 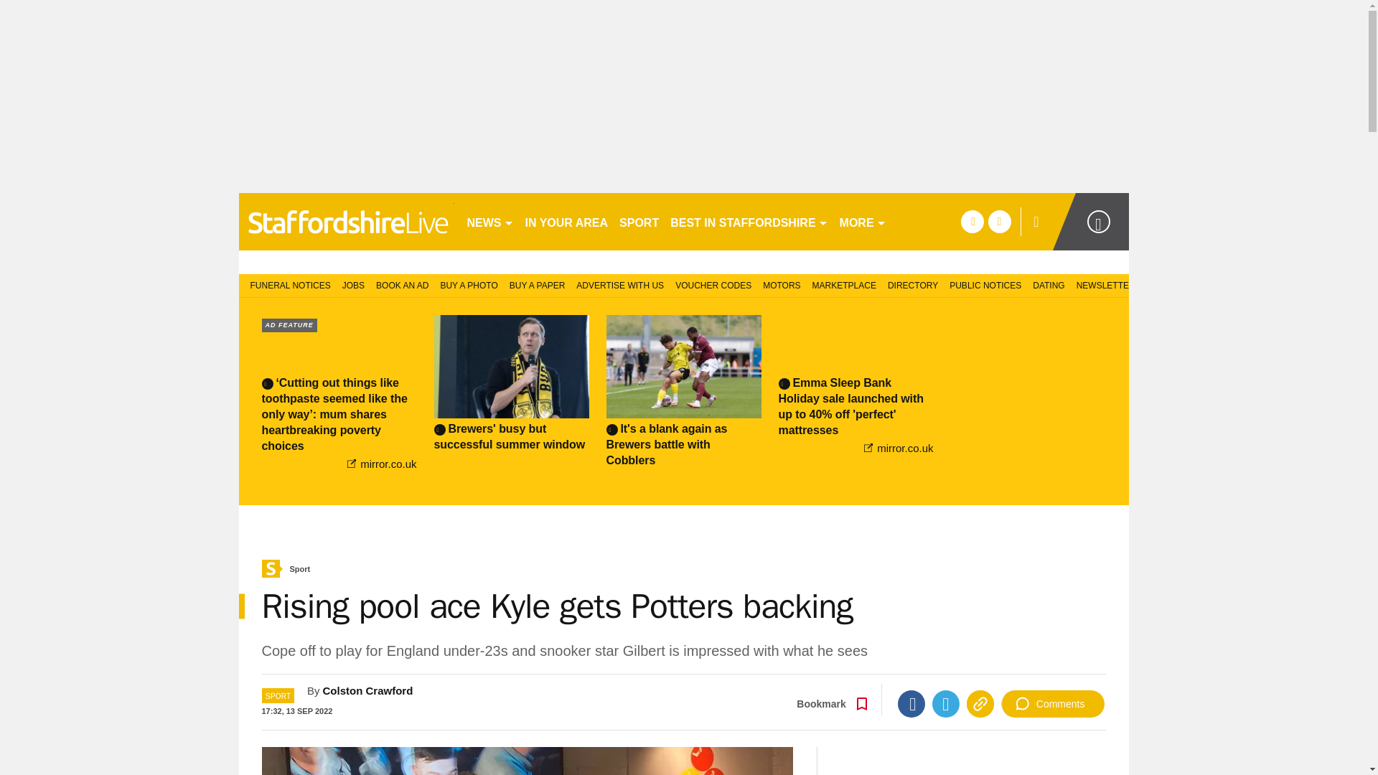 What do you see at coordinates (844, 284) in the screenshot?
I see `MARKETPLACE` at bounding box center [844, 284].